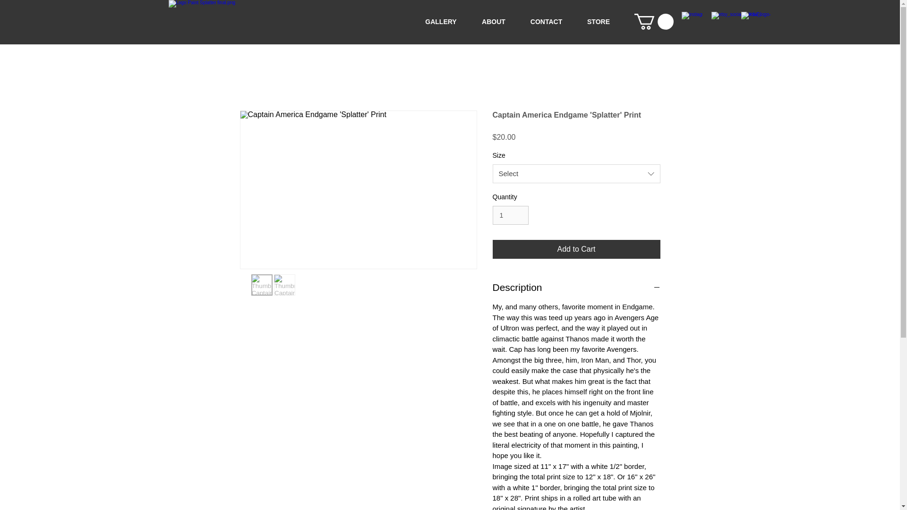 This screenshot has height=510, width=907. What do you see at coordinates (576, 288) in the screenshot?
I see `Description` at bounding box center [576, 288].